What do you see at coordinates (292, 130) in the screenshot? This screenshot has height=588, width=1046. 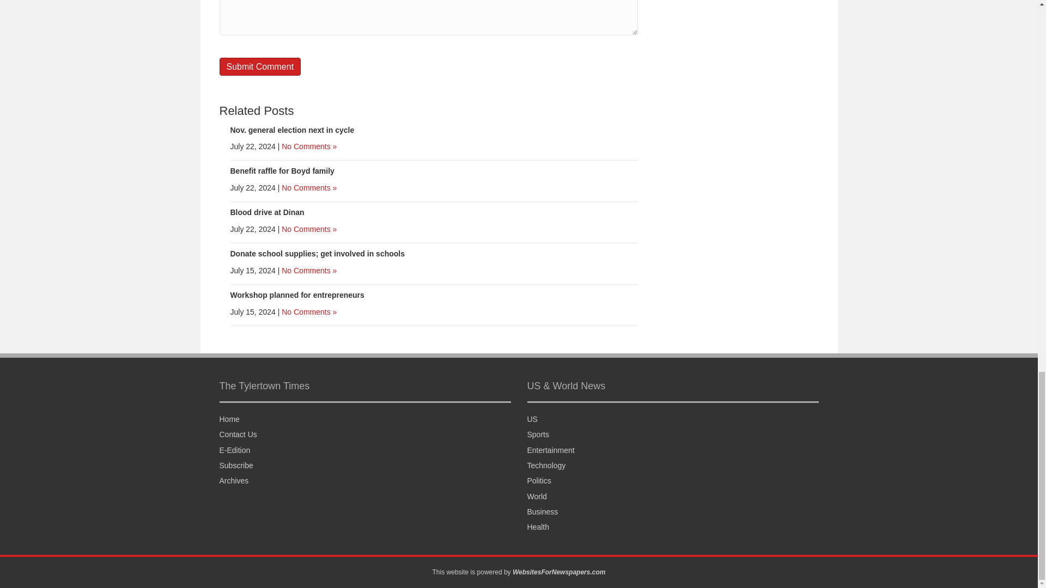 I see `Nov. general election next in cycle` at bounding box center [292, 130].